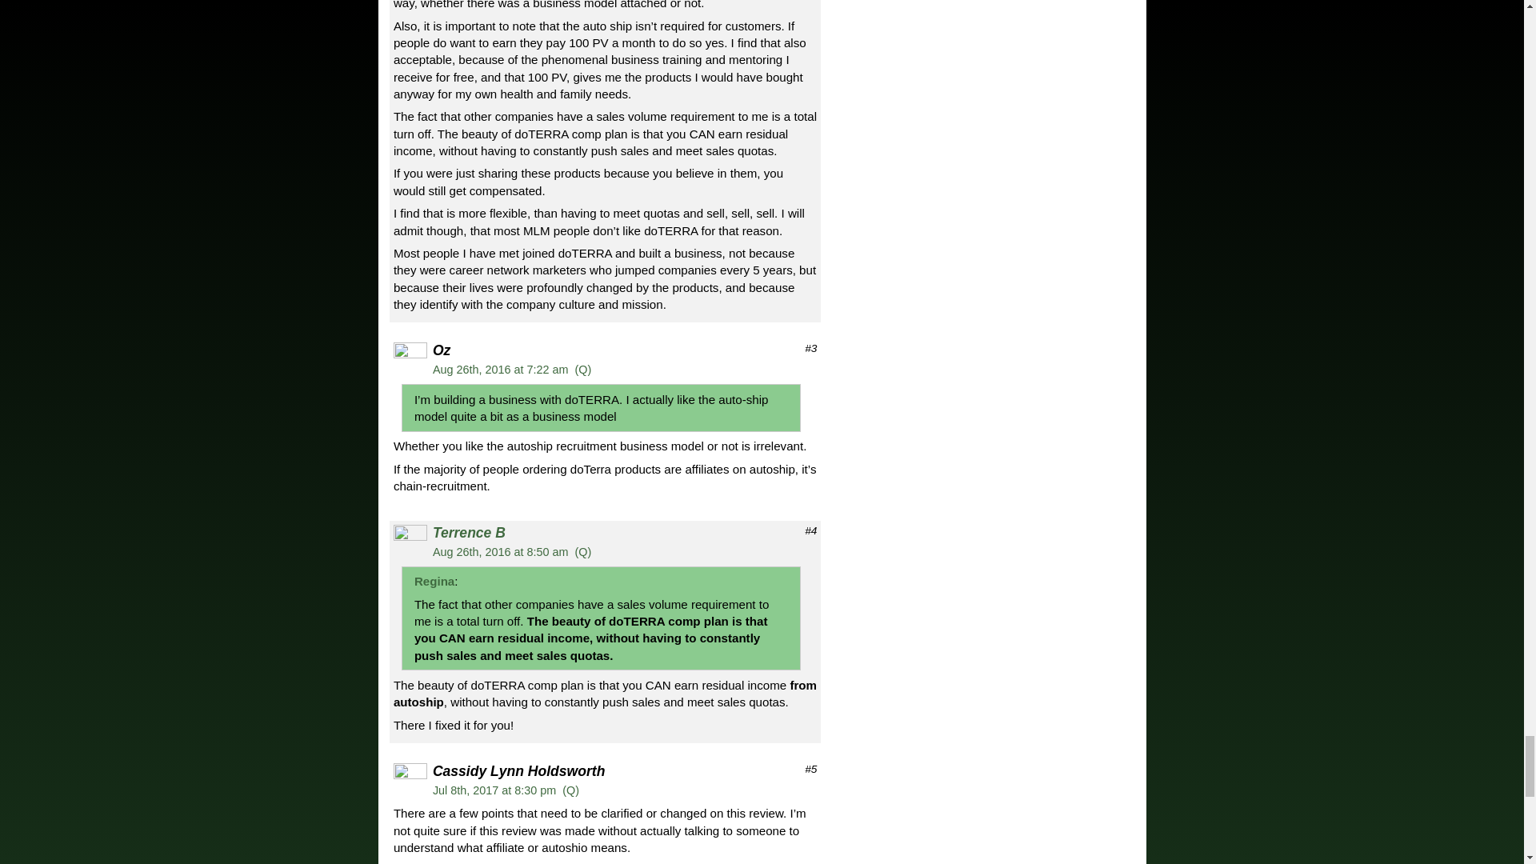  What do you see at coordinates (501, 369) in the screenshot?
I see `Aug 26th, 2016 at 7:22 am` at bounding box center [501, 369].